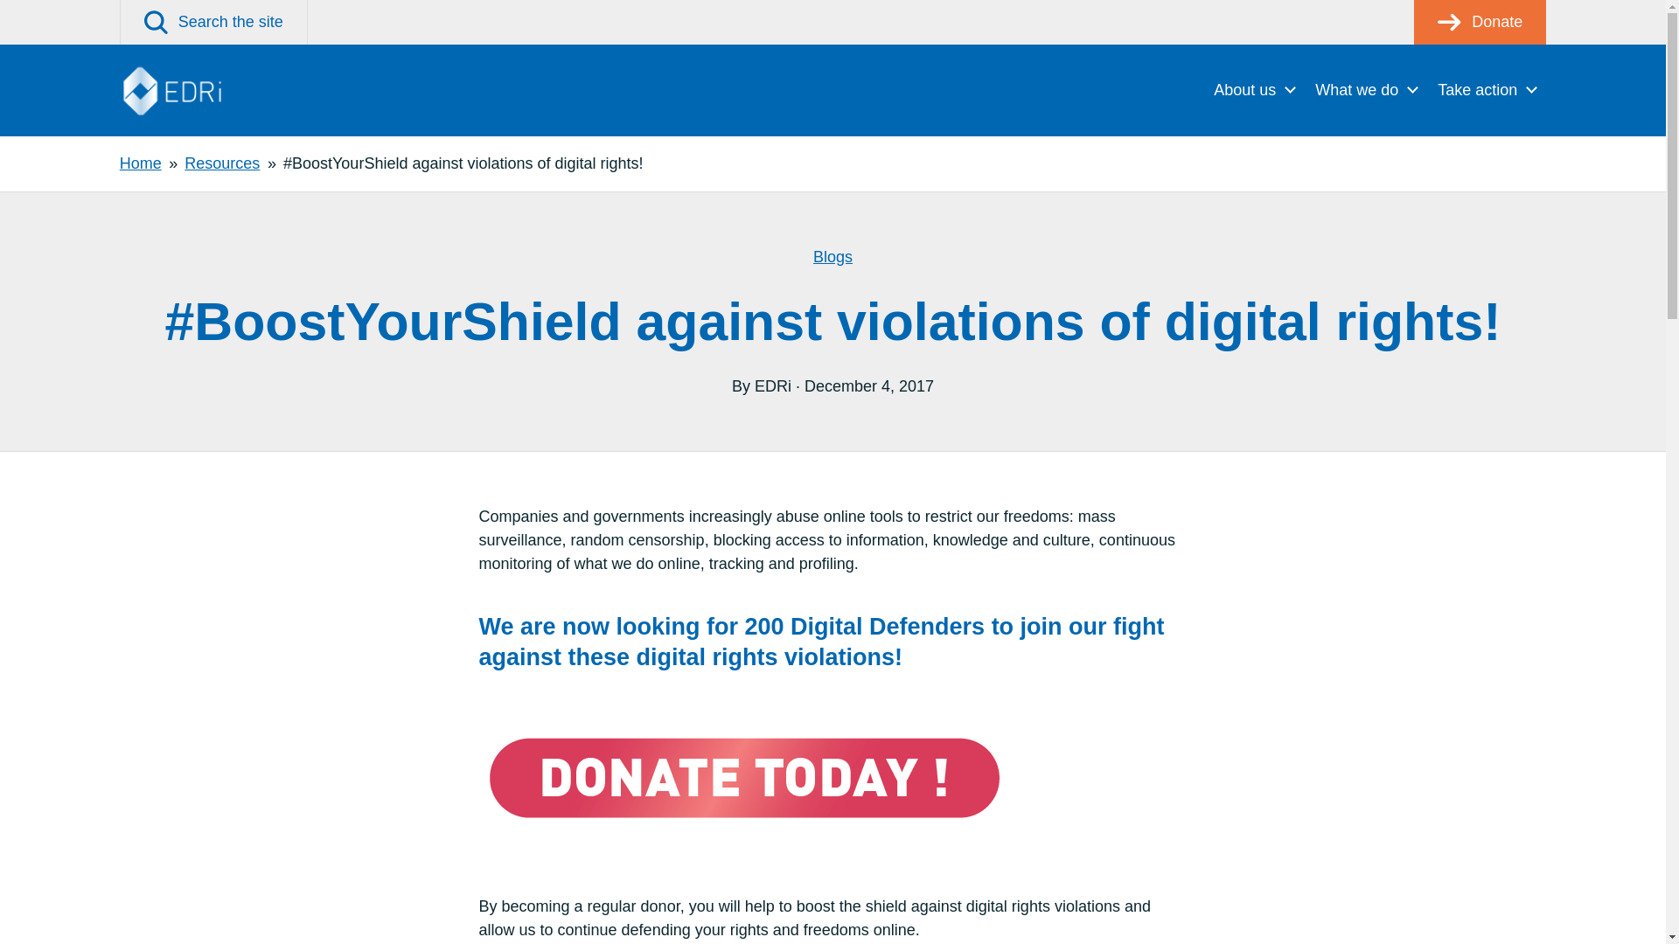  Describe the element at coordinates (1480, 22) in the screenshot. I see `Donate` at that location.